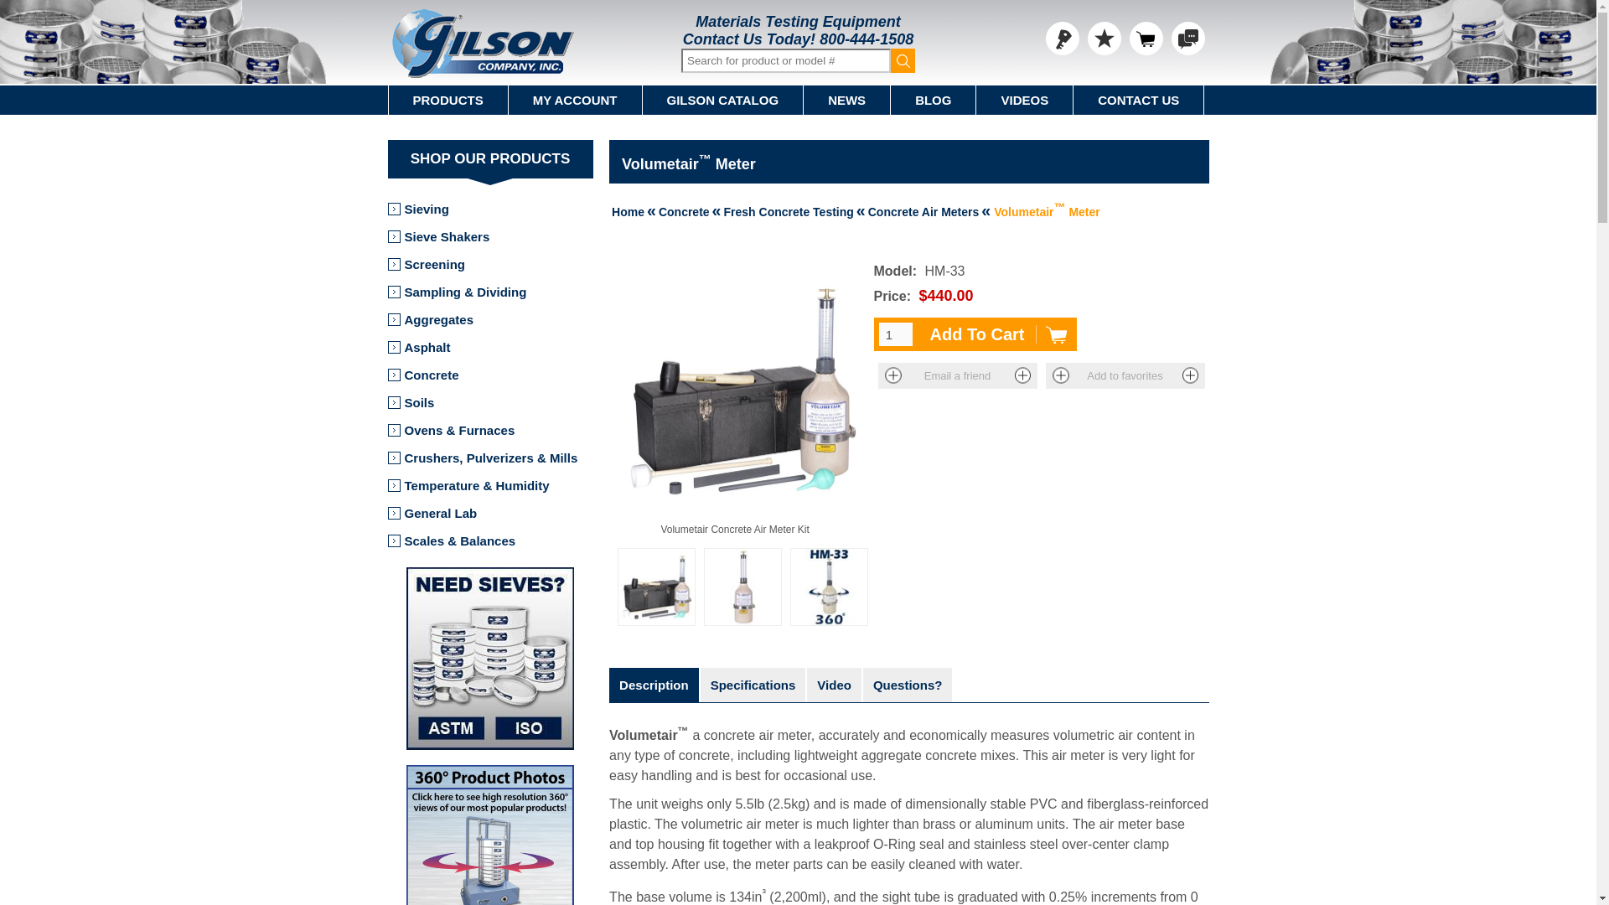 The height and width of the screenshot is (905, 1609). Describe the element at coordinates (846, 100) in the screenshot. I see `NEWS` at that location.